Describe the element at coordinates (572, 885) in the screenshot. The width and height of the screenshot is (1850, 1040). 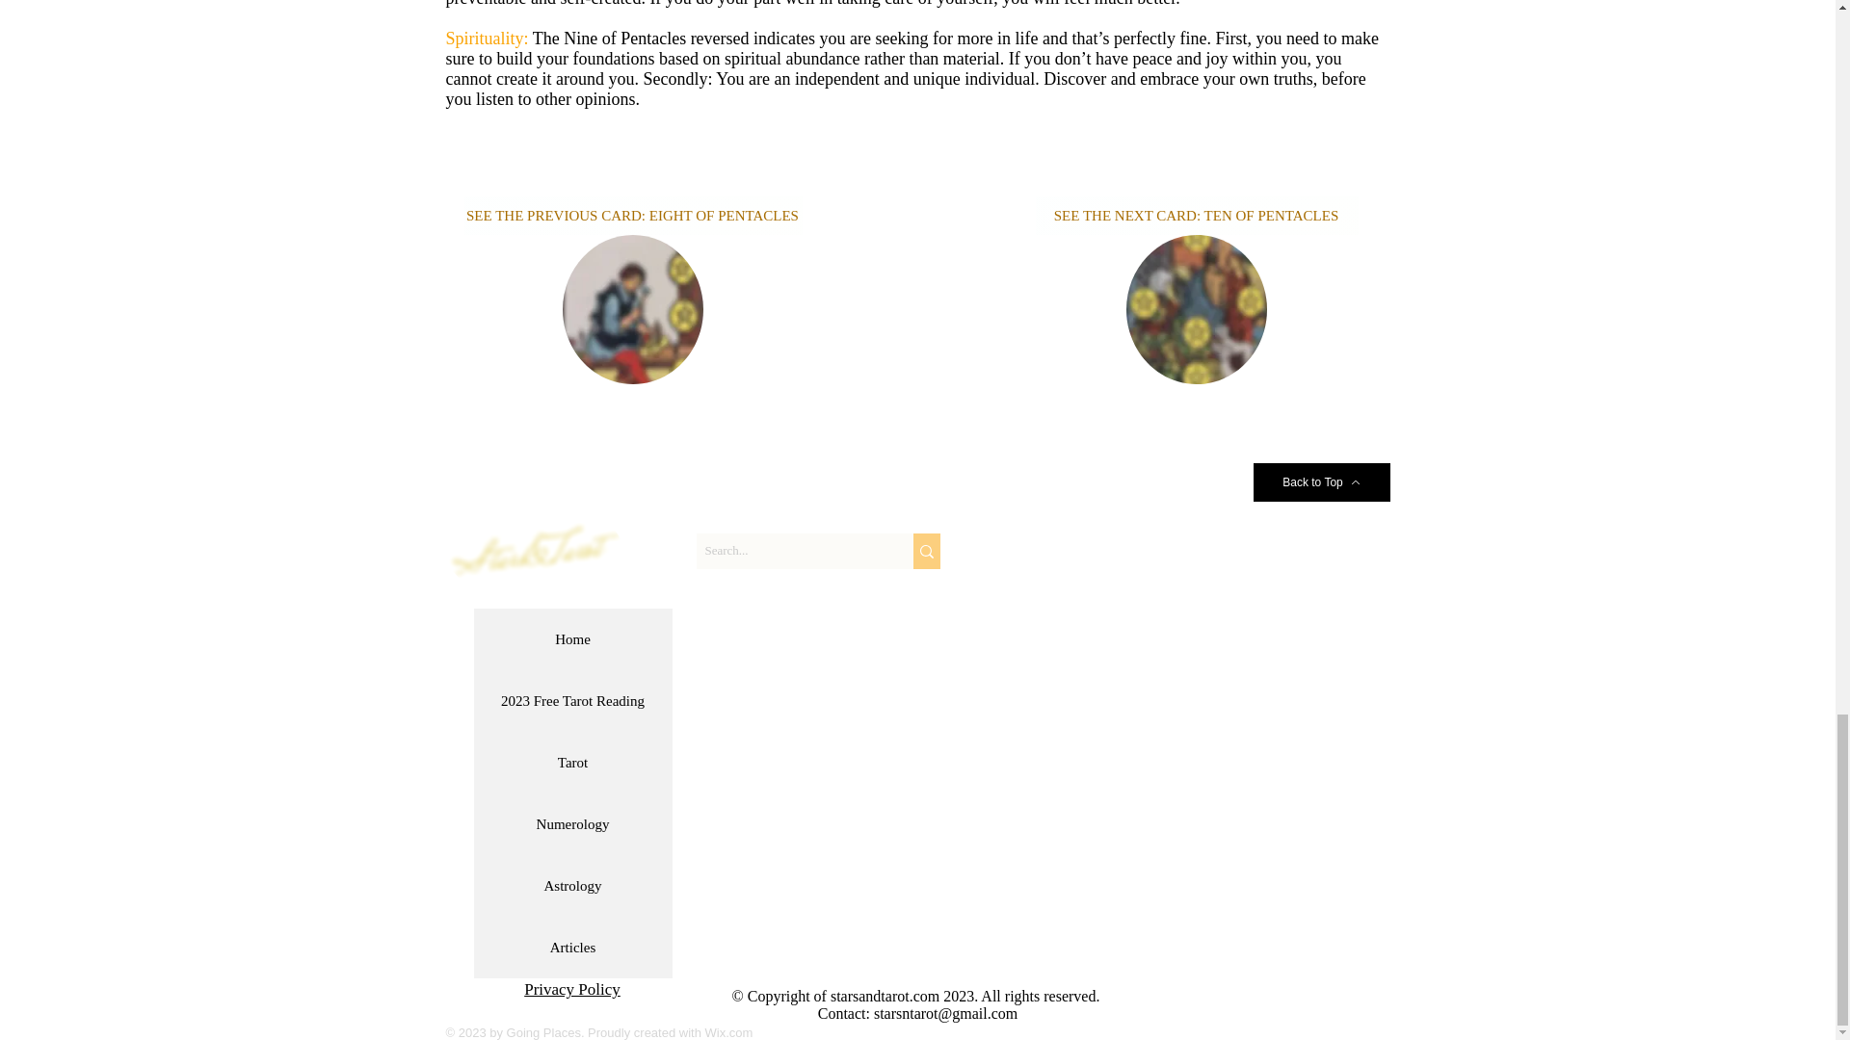
I see `Astrology` at that location.